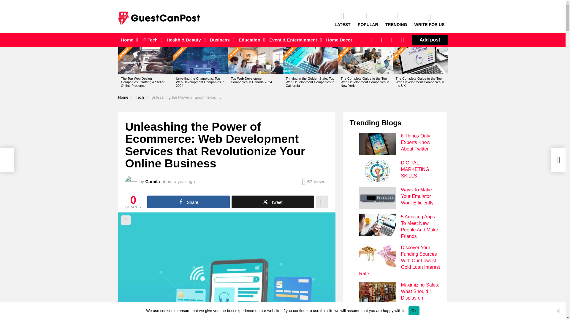 Image resolution: width=570 pixels, height=320 pixels. I want to click on WRITE FOR US, so click(429, 20).